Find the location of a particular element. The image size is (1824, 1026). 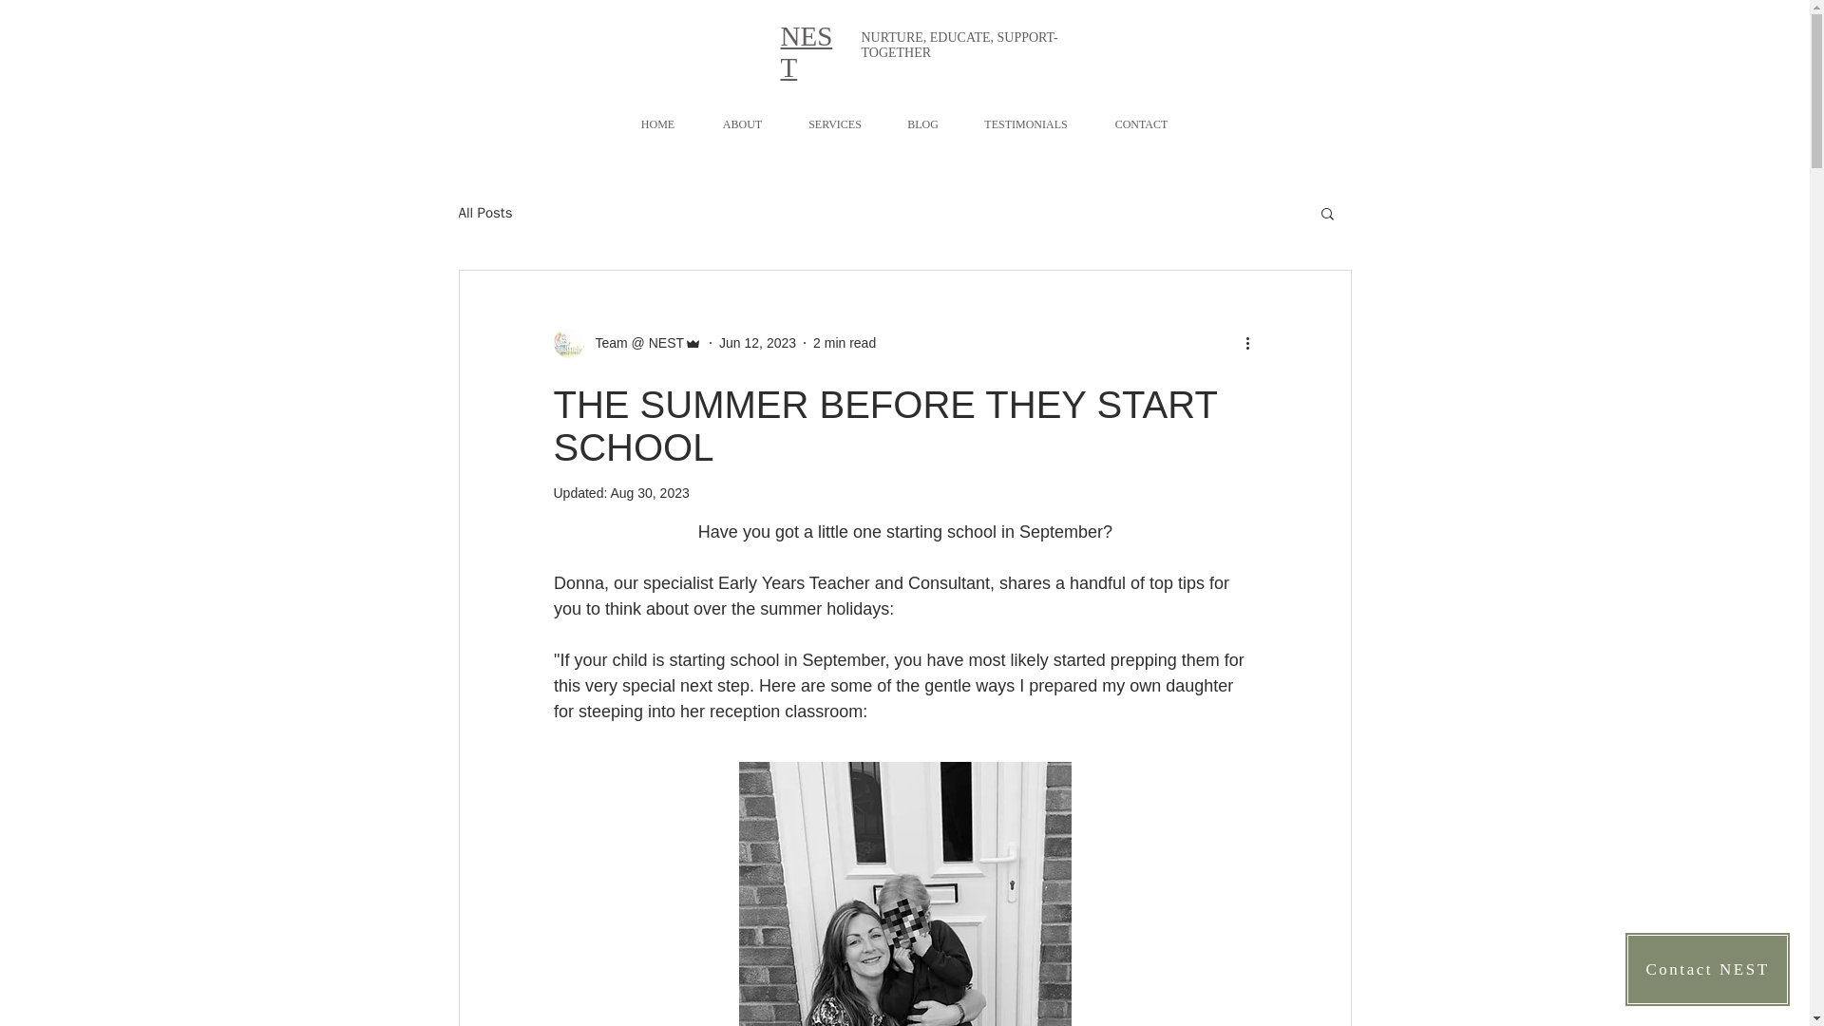

BLOG is located at coordinates (921, 123).